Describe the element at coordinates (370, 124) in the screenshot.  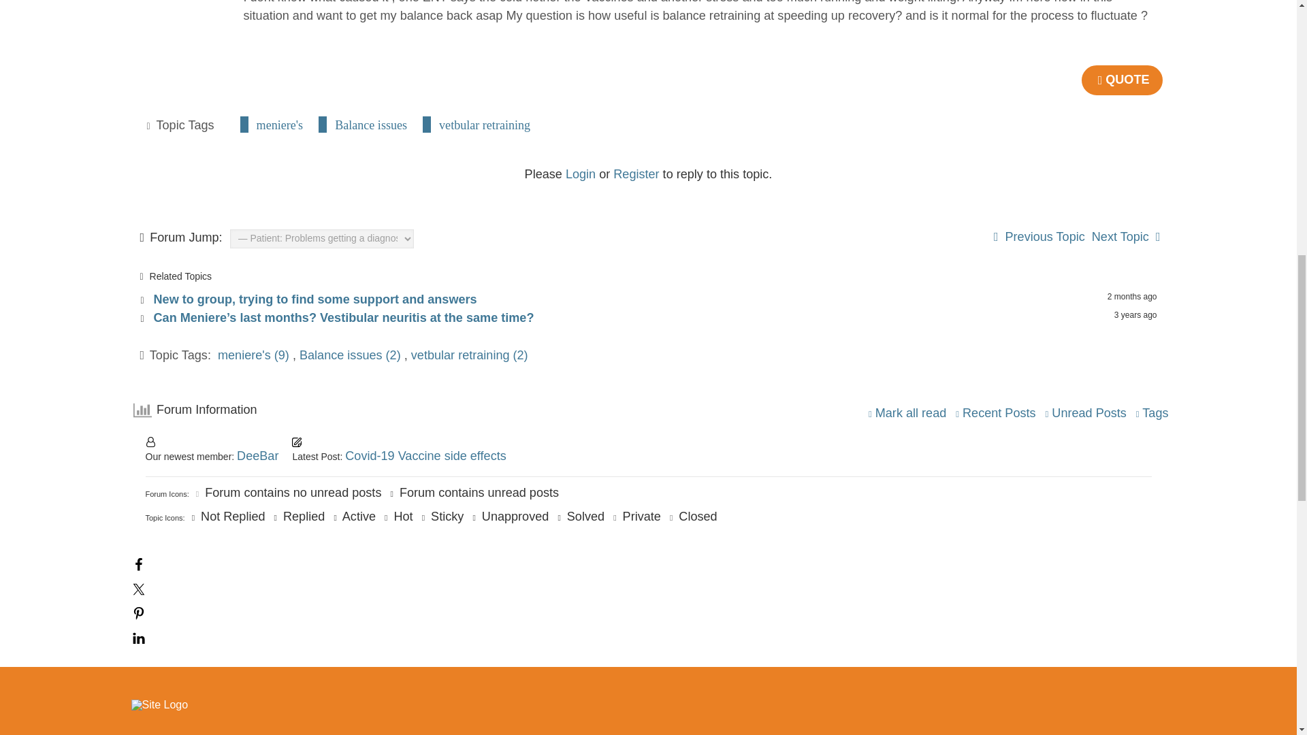
I see `Balance issues` at that location.